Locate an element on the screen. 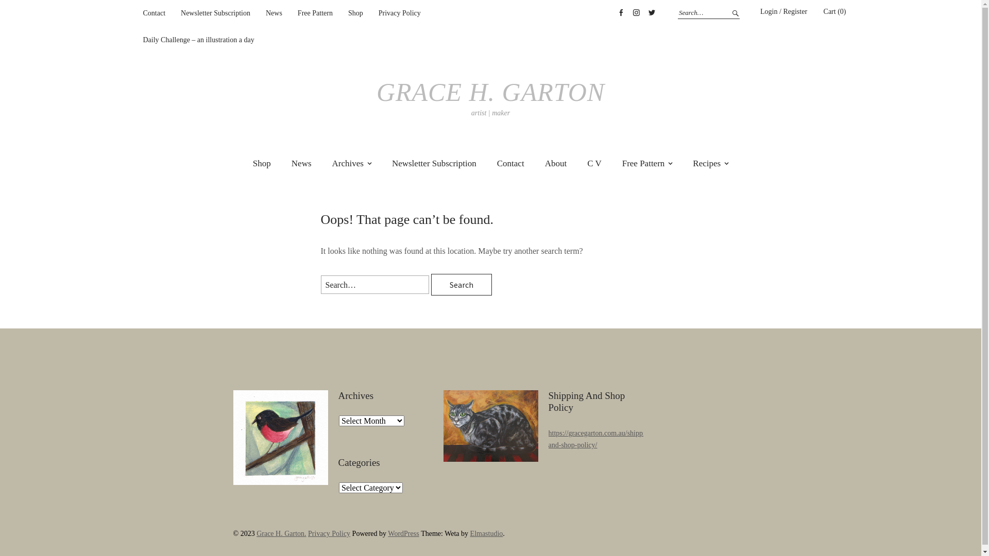 The width and height of the screenshot is (989, 556). Recipes is located at coordinates (711, 164).